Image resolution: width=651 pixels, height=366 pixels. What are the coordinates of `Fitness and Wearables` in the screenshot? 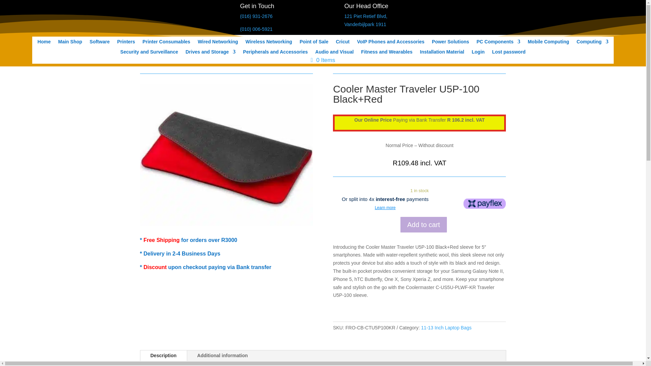 It's located at (387, 53).